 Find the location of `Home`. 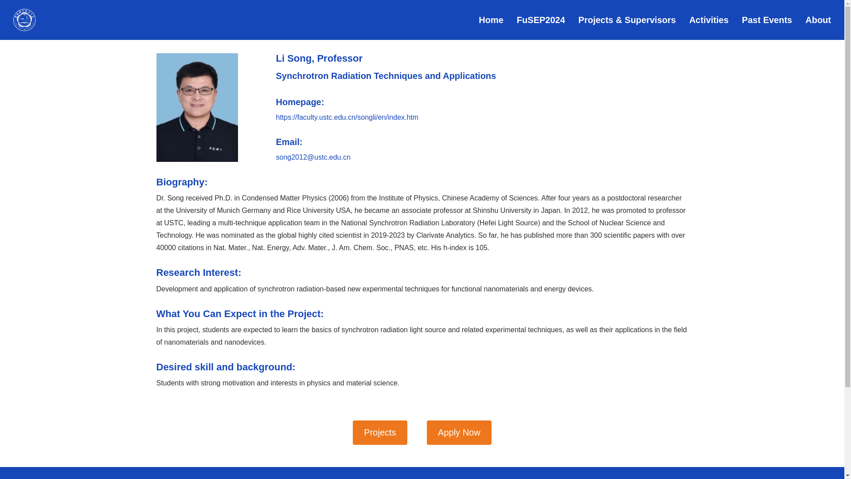

Home is located at coordinates (491, 20).